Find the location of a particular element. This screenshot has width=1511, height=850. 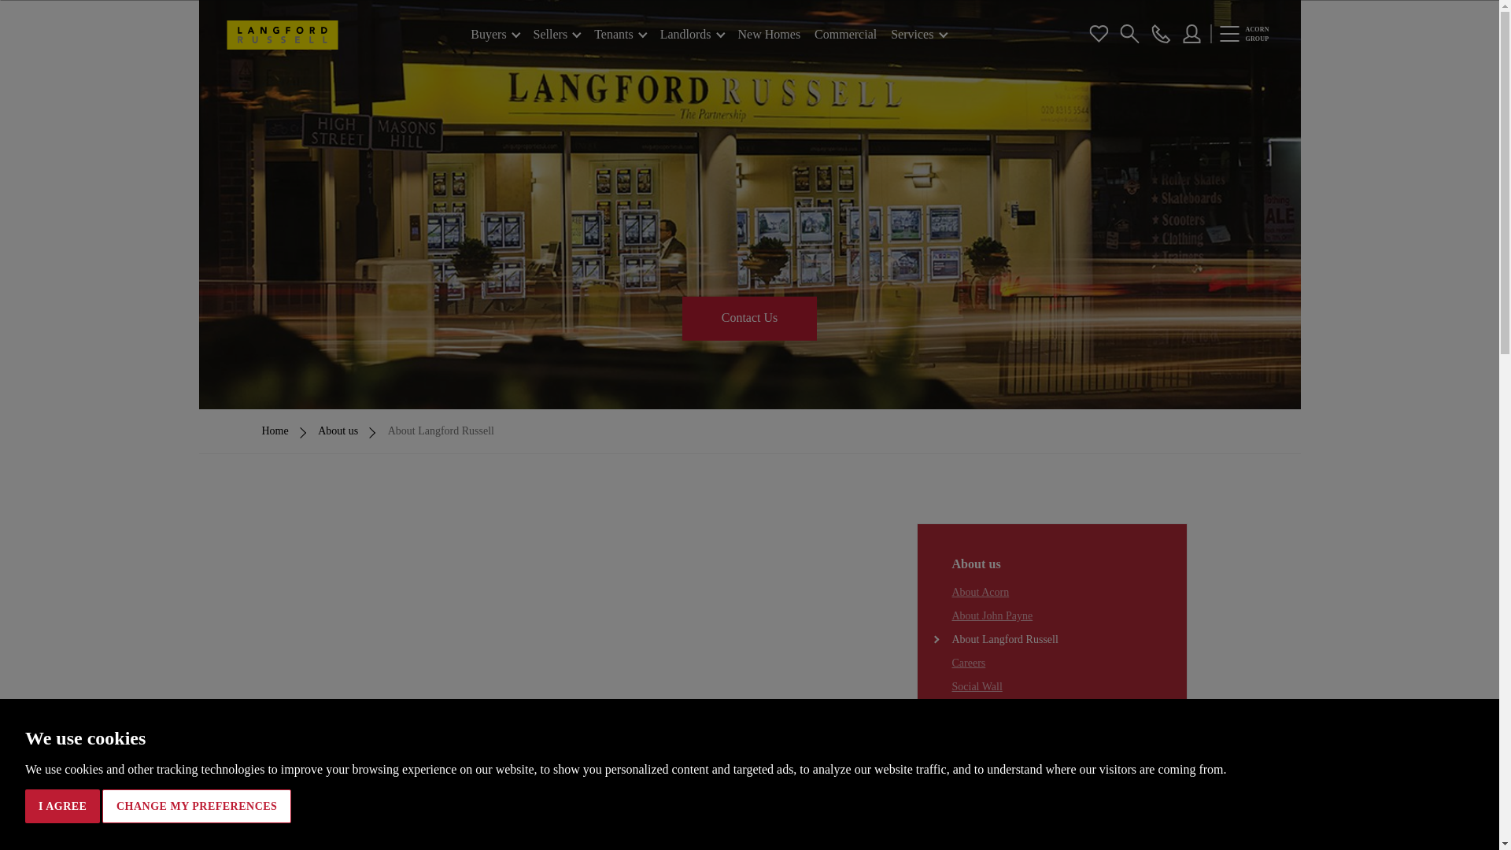

Sellers is located at coordinates (556, 35).